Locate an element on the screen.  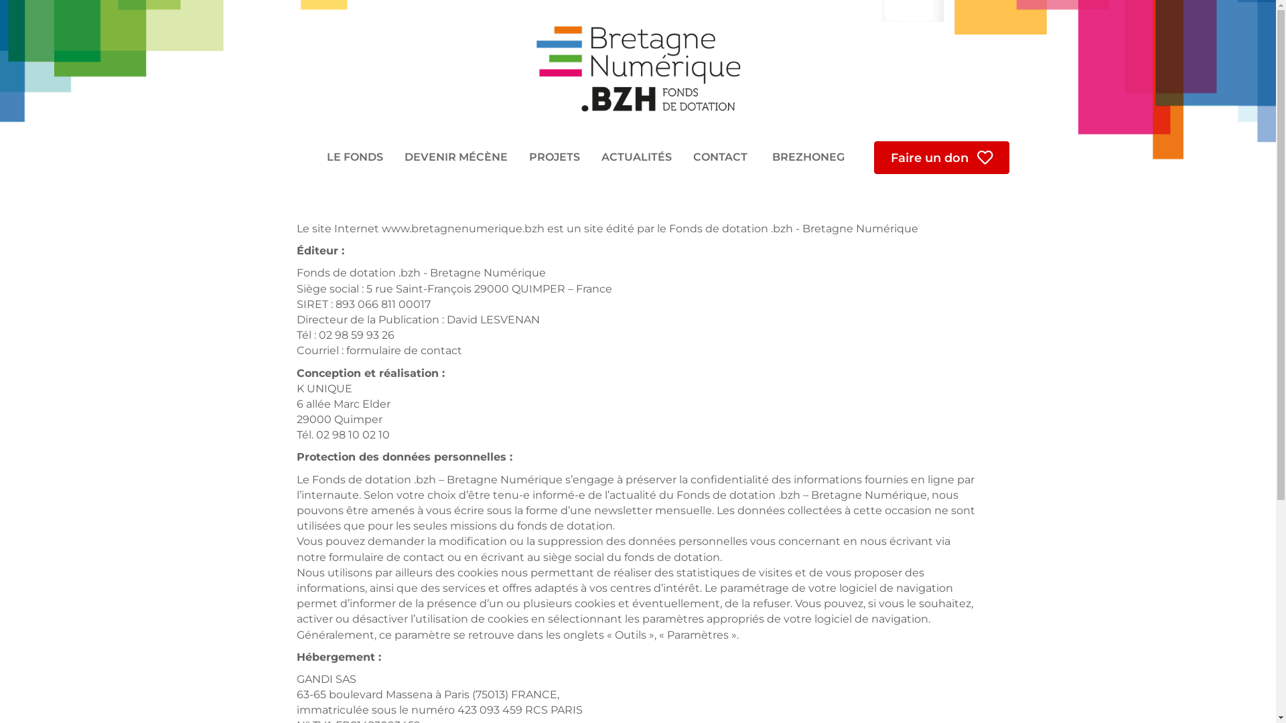
formulaire de contact is located at coordinates (403, 351).